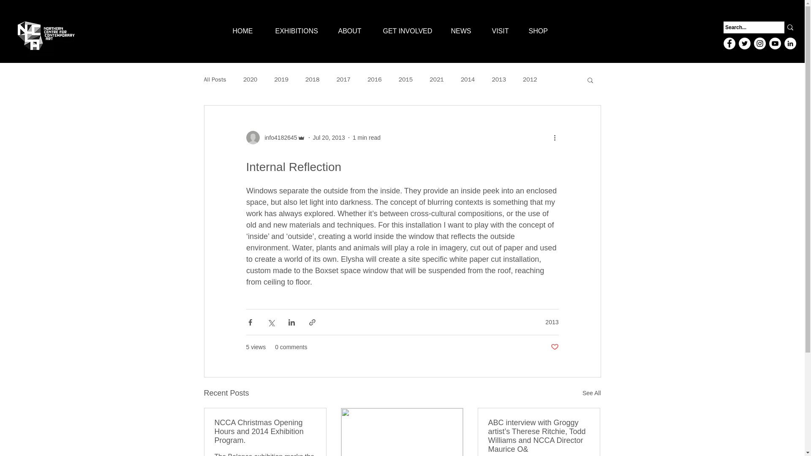 The image size is (811, 456). What do you see at coordinates (215, 79) in the screenshot?
I see `All Posts` at bounding box center [215, 79].